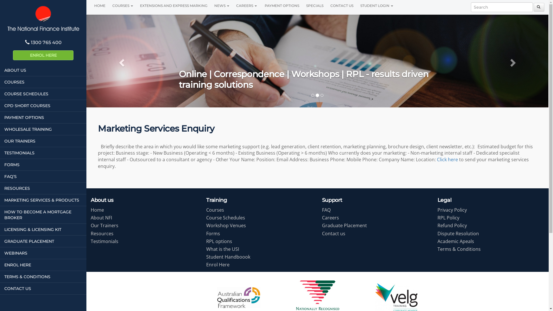  Describe the element at coordinates (448, 160) in the screenshot. I see `Click here` at that location.